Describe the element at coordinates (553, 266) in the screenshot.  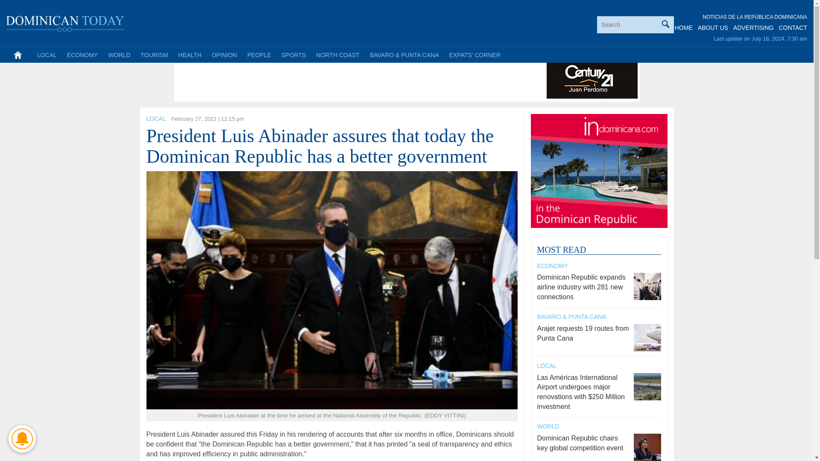
I see `ECONOMY` at that location.